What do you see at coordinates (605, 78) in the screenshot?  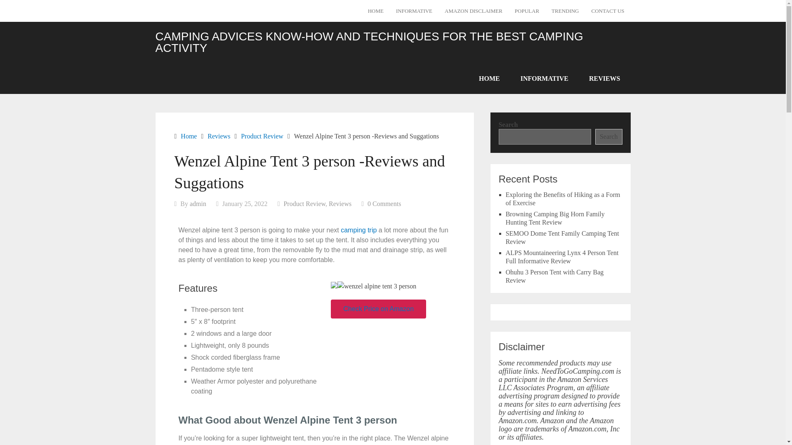 I see `REVIEWS` at bounding box center [605, 78].